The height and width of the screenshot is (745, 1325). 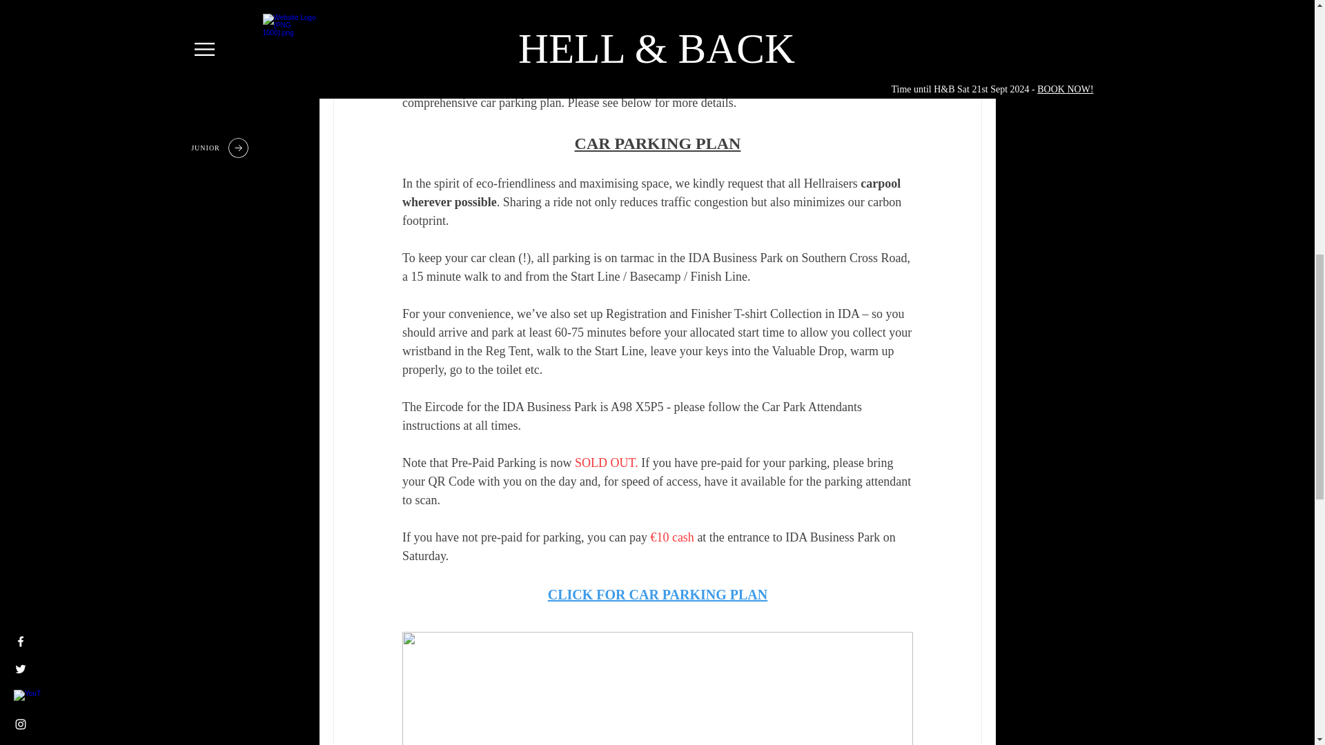 What do you see at coordinates (657, 595) in the screenshot?
I see `CLICK FOR CAR PARKING PLAN` at bounding box center [657, 595].